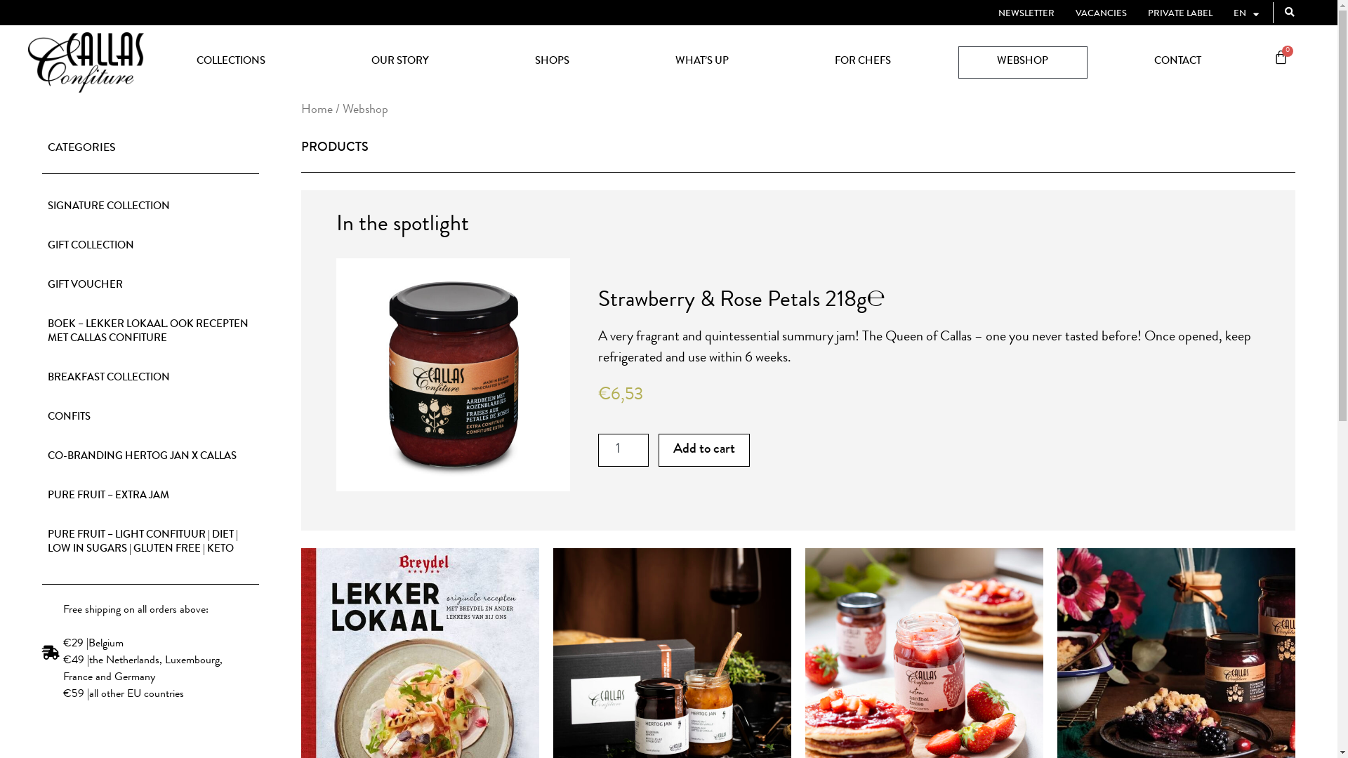 The width and height of the screenshot is (1348, 758). What do you see at coordinates (704, 451) in the screenshot?
I see `Add to cart` at bounding box center [704, 451].